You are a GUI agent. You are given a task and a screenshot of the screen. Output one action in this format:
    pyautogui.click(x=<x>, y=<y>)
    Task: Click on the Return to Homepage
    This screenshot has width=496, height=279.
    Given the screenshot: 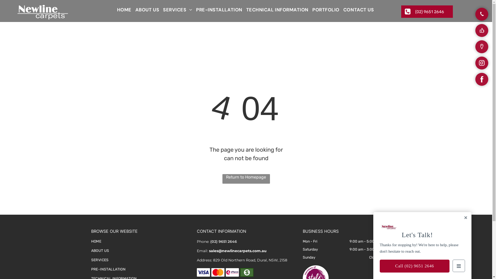 What is the action you would take?
    pyautogui.click(x=246, y=179)
    